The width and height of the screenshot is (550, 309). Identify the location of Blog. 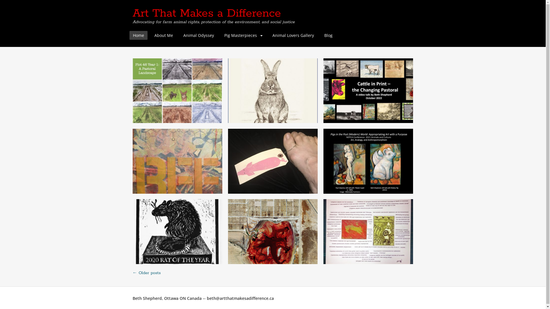
(328, 35).